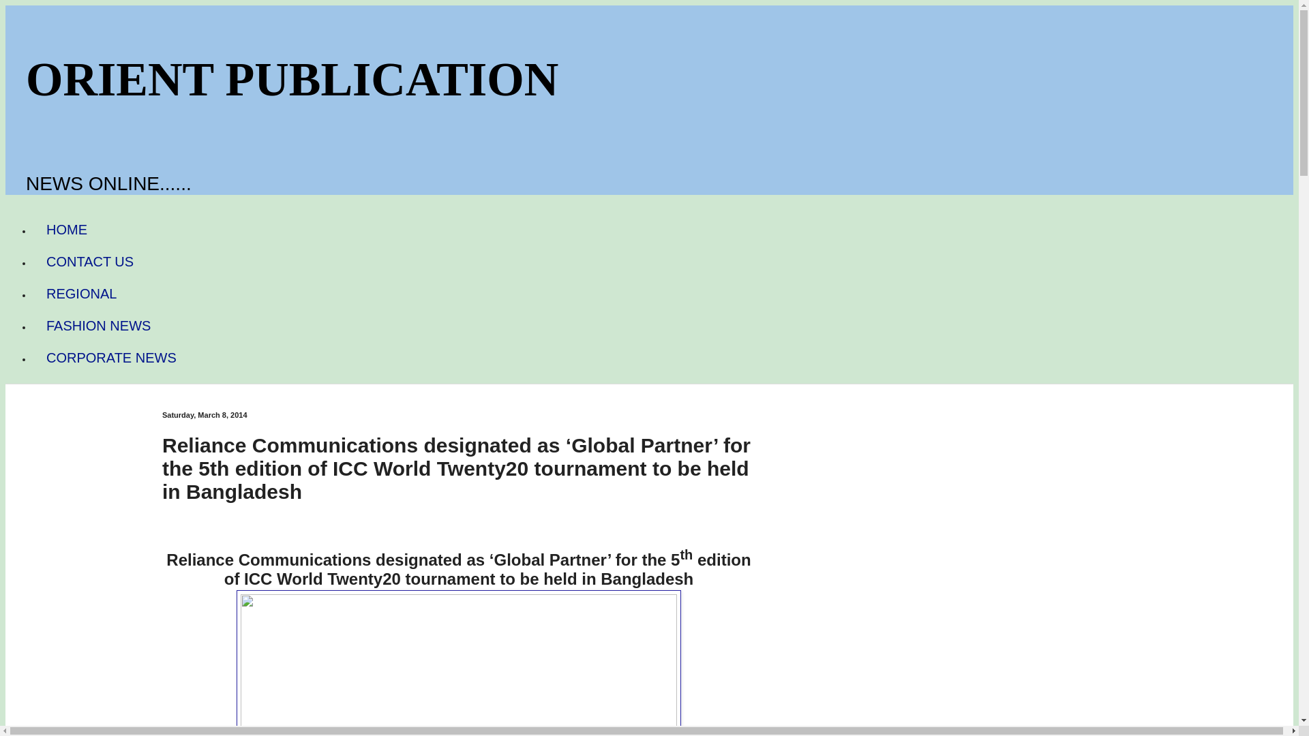 This screenshot has width=1309, height=736. What do you see at coordinates (90, 262) in the screenshot?
I see `CONTACT US` at bounding box center [90, 262].